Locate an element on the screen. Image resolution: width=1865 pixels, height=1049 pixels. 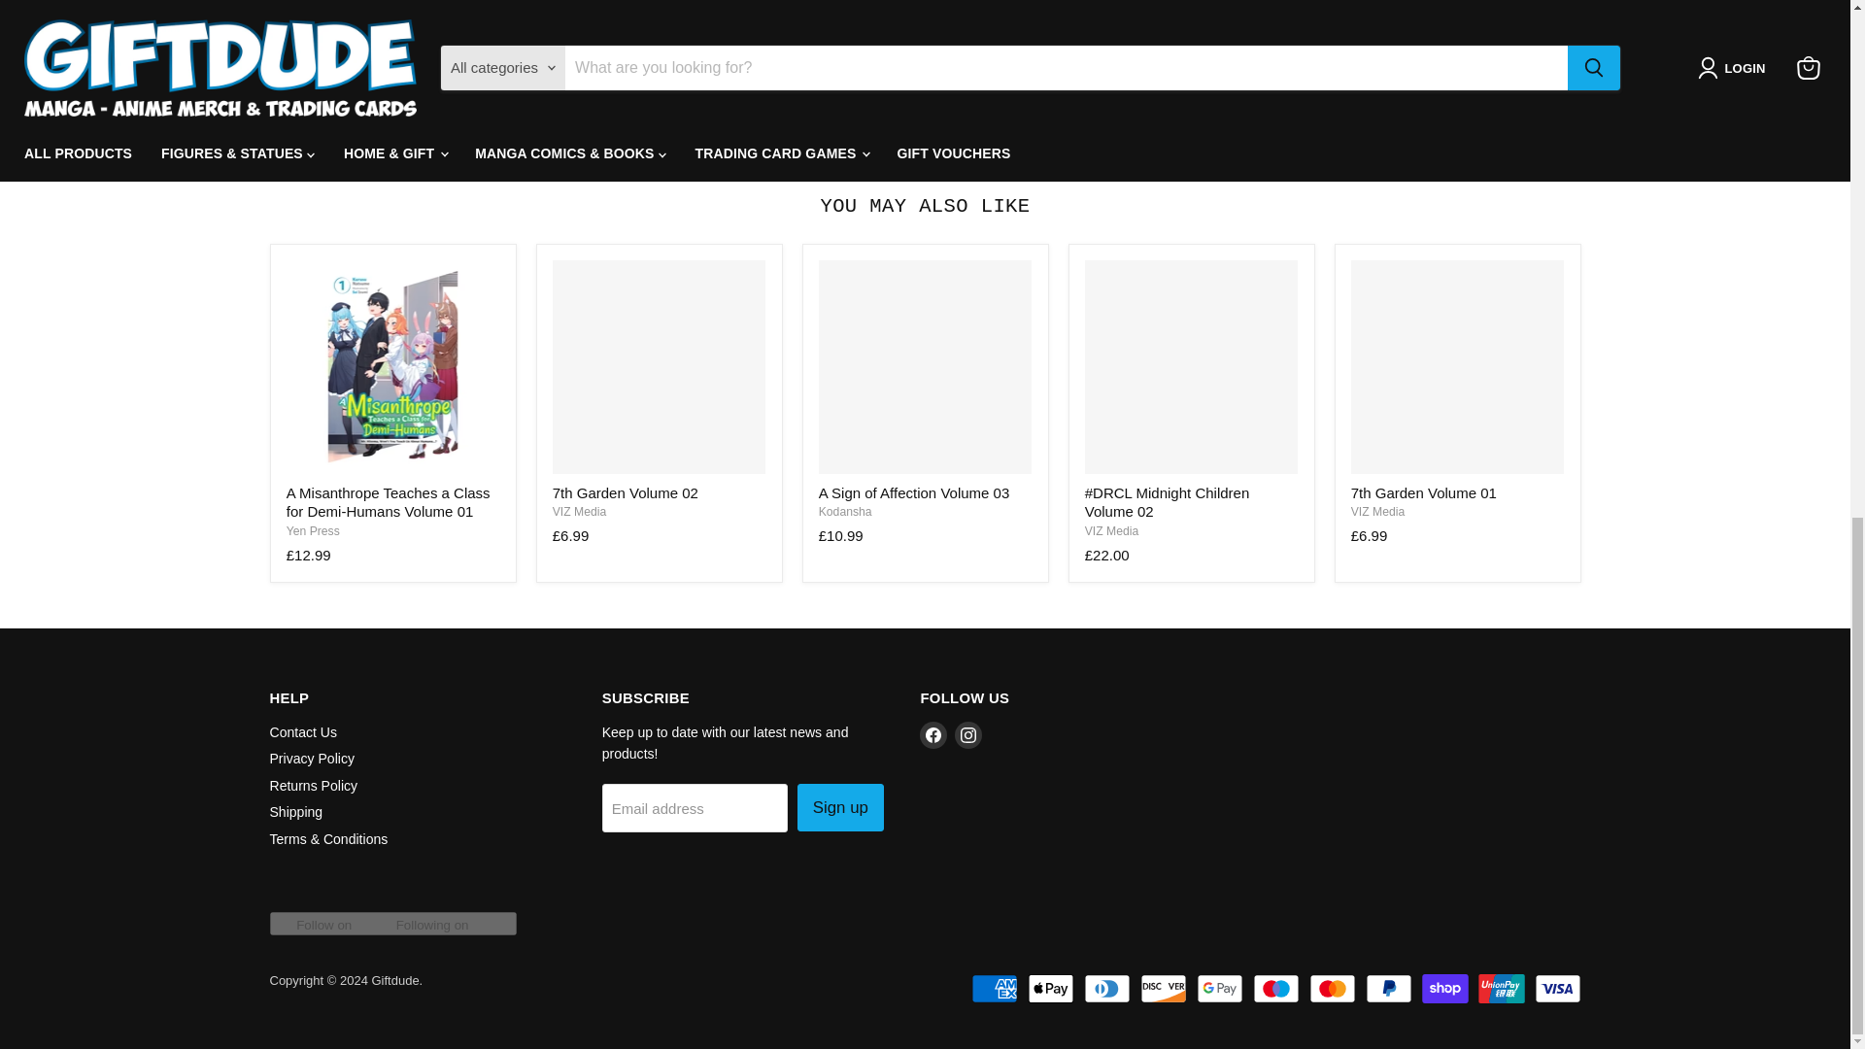
Instagram is located at coordinates (968, 735).